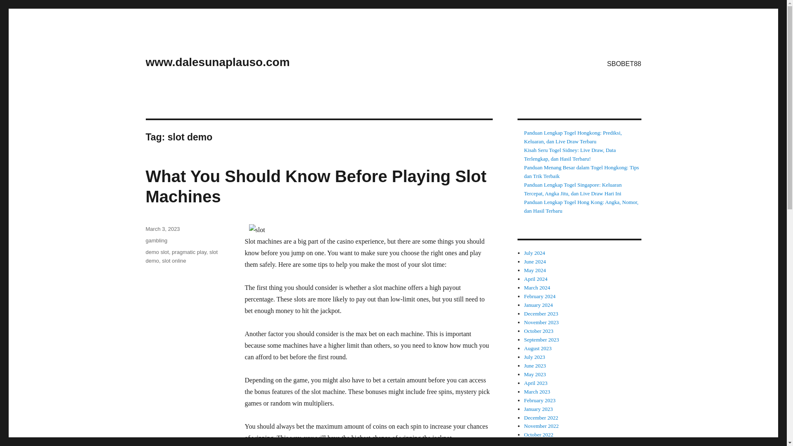 The height and width of the screenshot is (446, 793). What do you see at coordinates (538, 348) in the screenshot?
I see `August 2023` at bounding box center [538, 348].